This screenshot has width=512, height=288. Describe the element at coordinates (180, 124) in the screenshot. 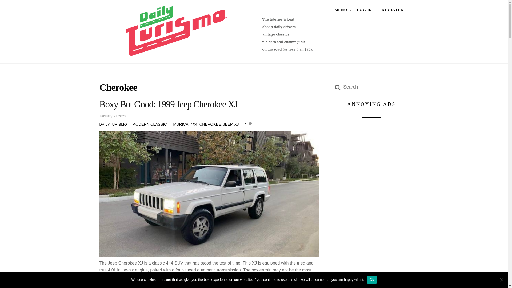

I see `'MURICA` at that location.